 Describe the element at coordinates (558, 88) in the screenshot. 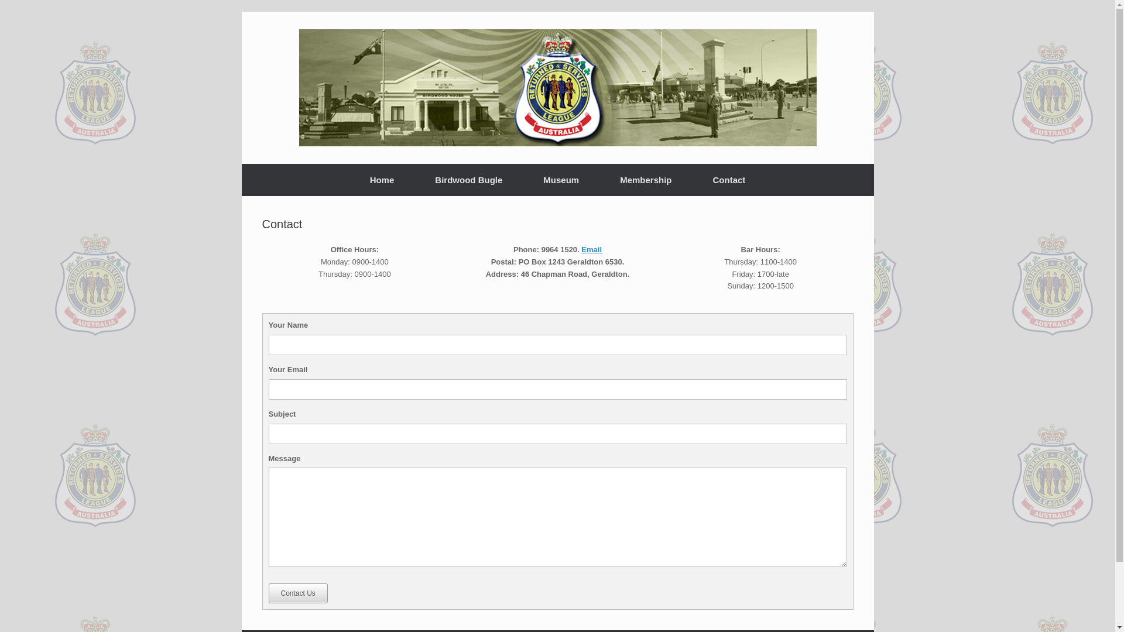

I see `Geraldton City RSL Sub-Branch` at that location.